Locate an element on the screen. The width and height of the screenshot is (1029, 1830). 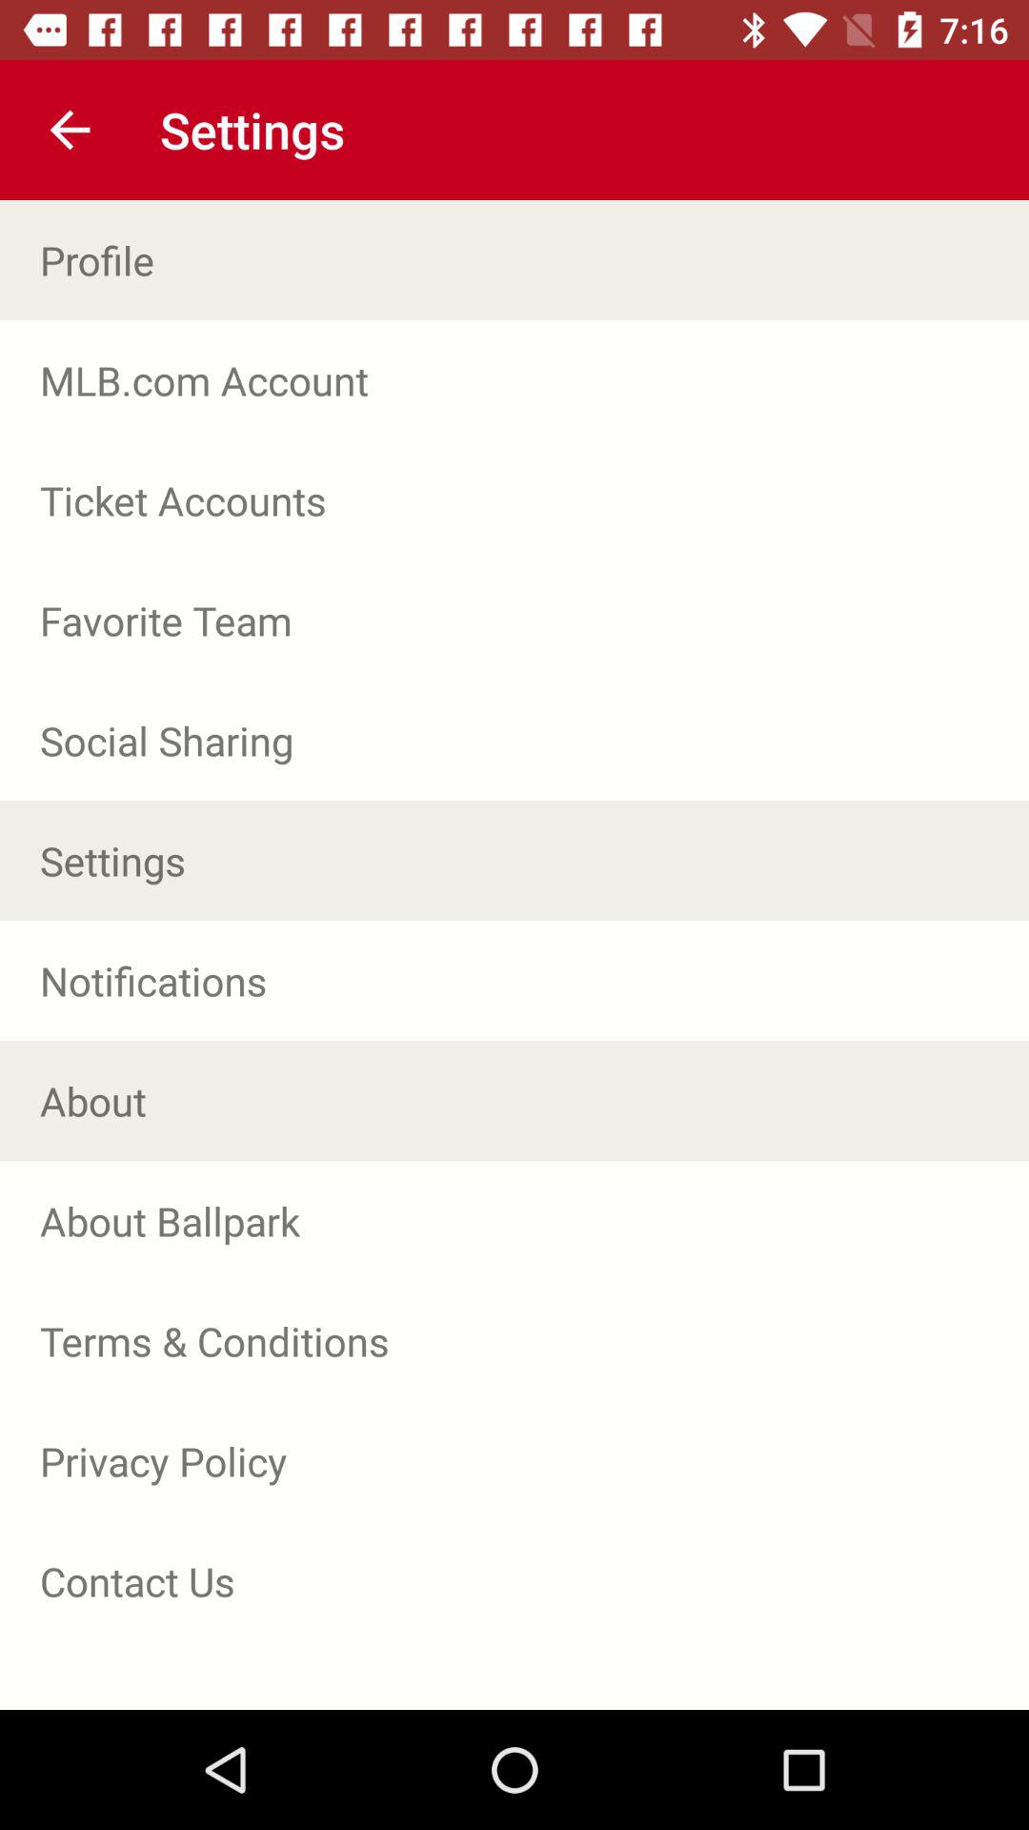
select icon next to the settings item is located at coordinates (70, 130).